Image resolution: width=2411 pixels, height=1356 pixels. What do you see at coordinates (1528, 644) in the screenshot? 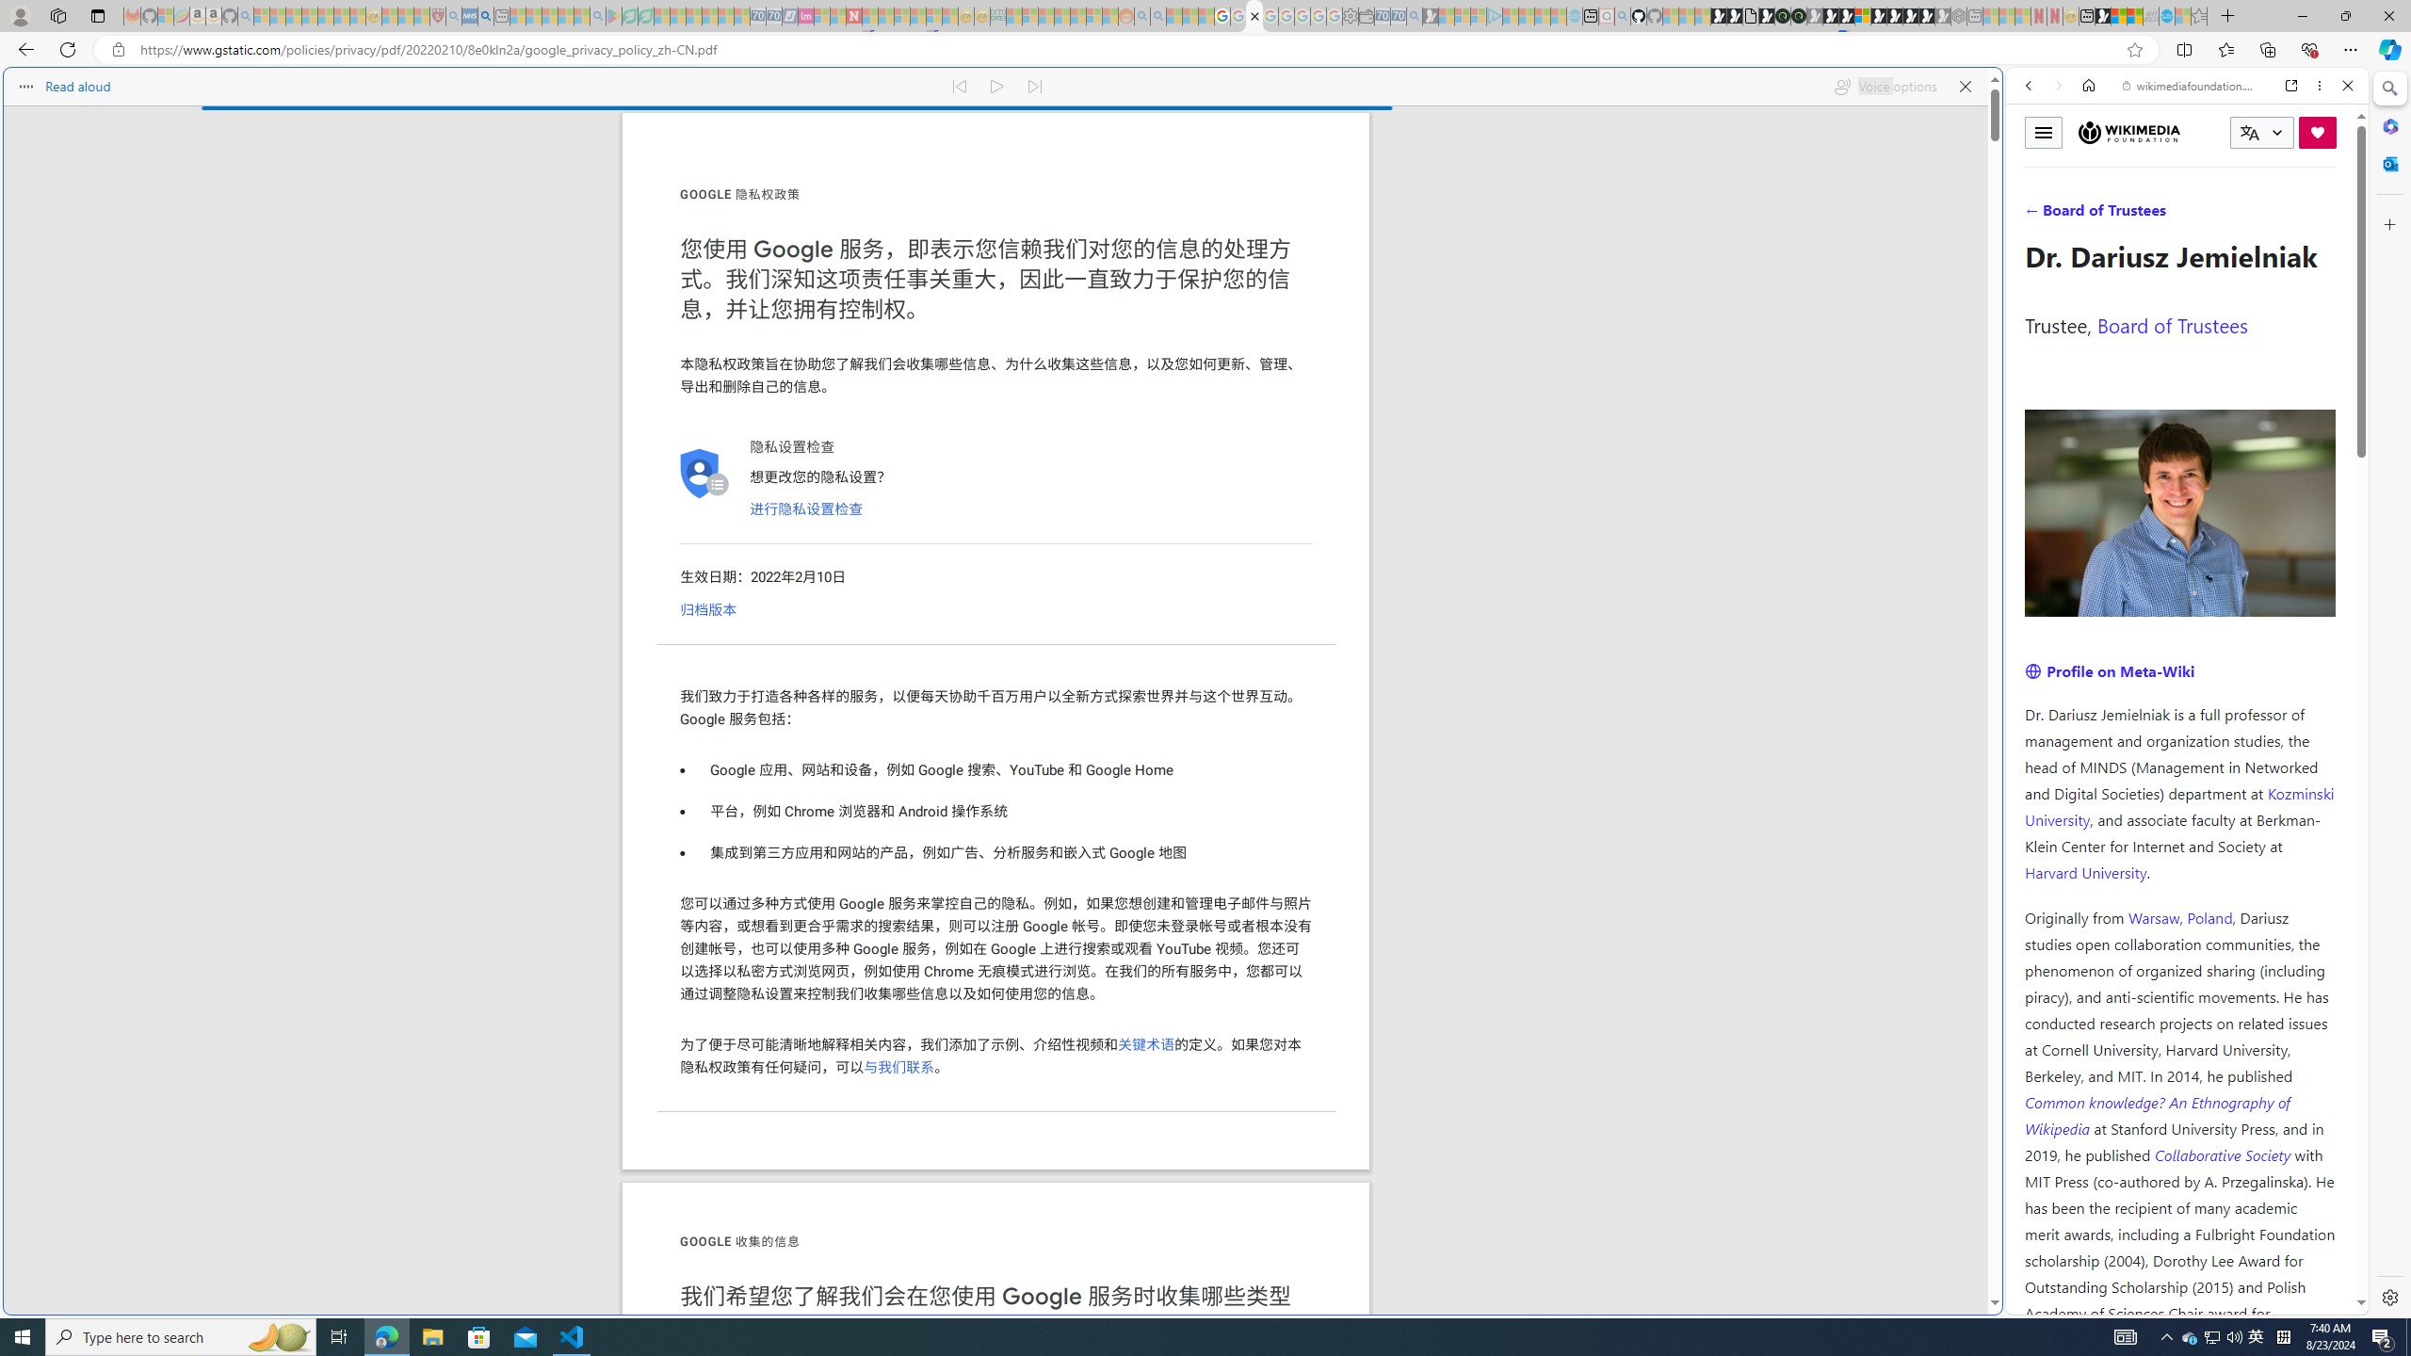
I see `utah sues federal government - Search` at bounding box center [1528, 644].